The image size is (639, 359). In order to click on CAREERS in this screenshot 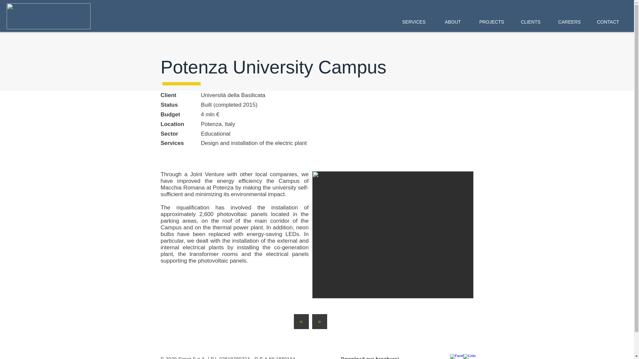, I will do `click(569, 22)`.